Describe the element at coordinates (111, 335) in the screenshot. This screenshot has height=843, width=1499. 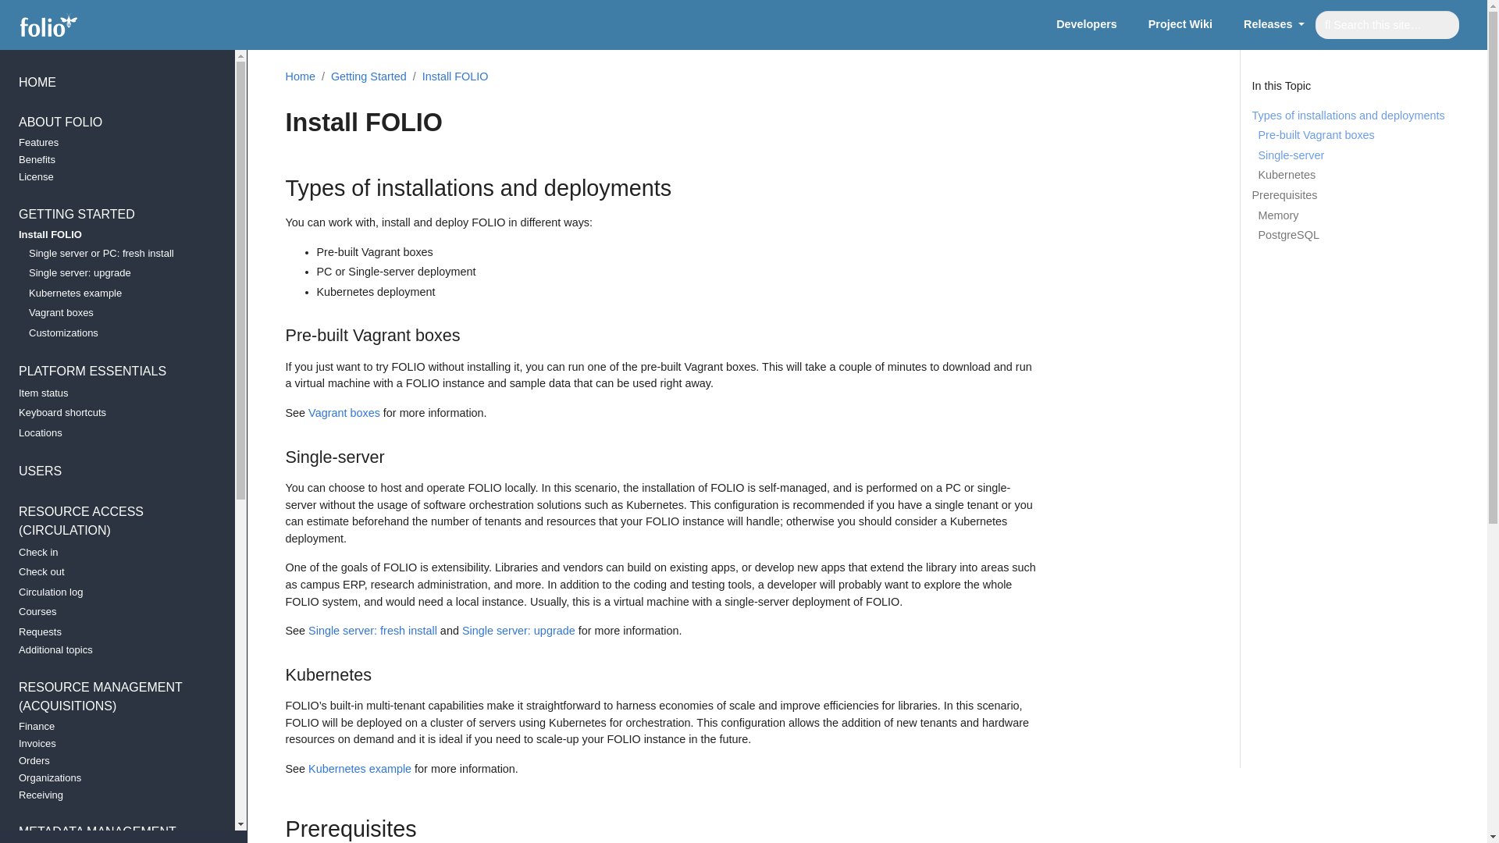
I see `License` at that location.